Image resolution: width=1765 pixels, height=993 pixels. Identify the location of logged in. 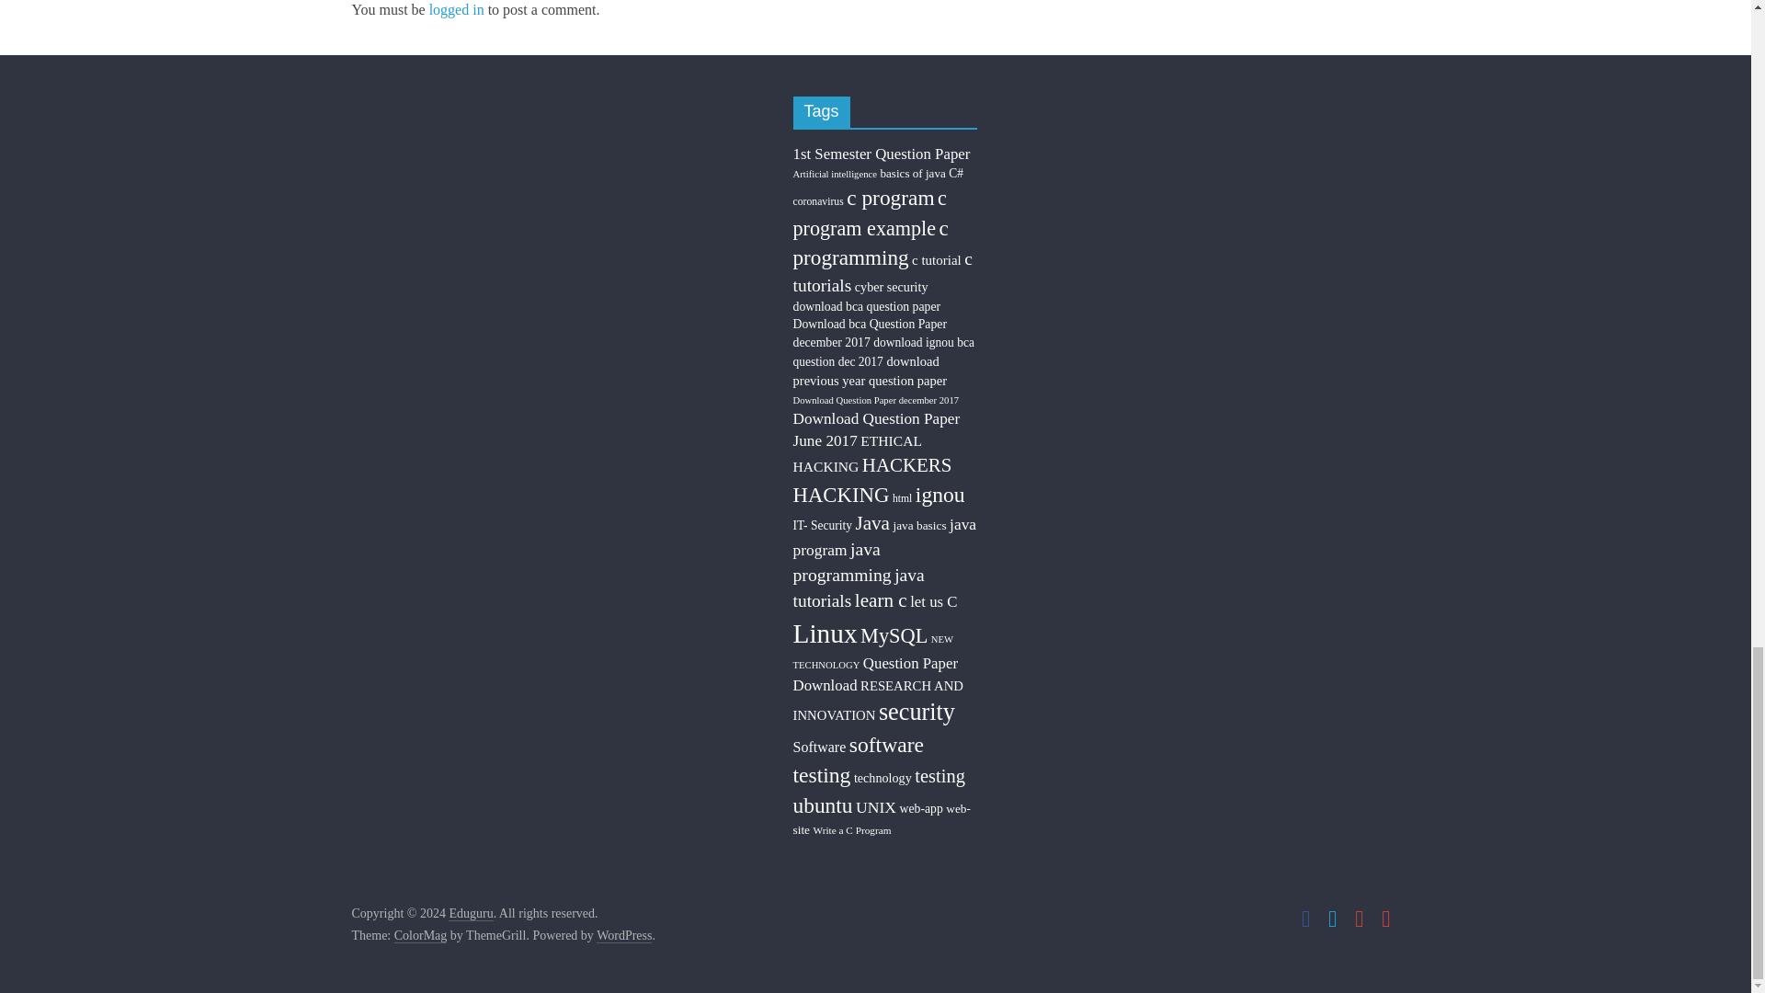
(456, 9).